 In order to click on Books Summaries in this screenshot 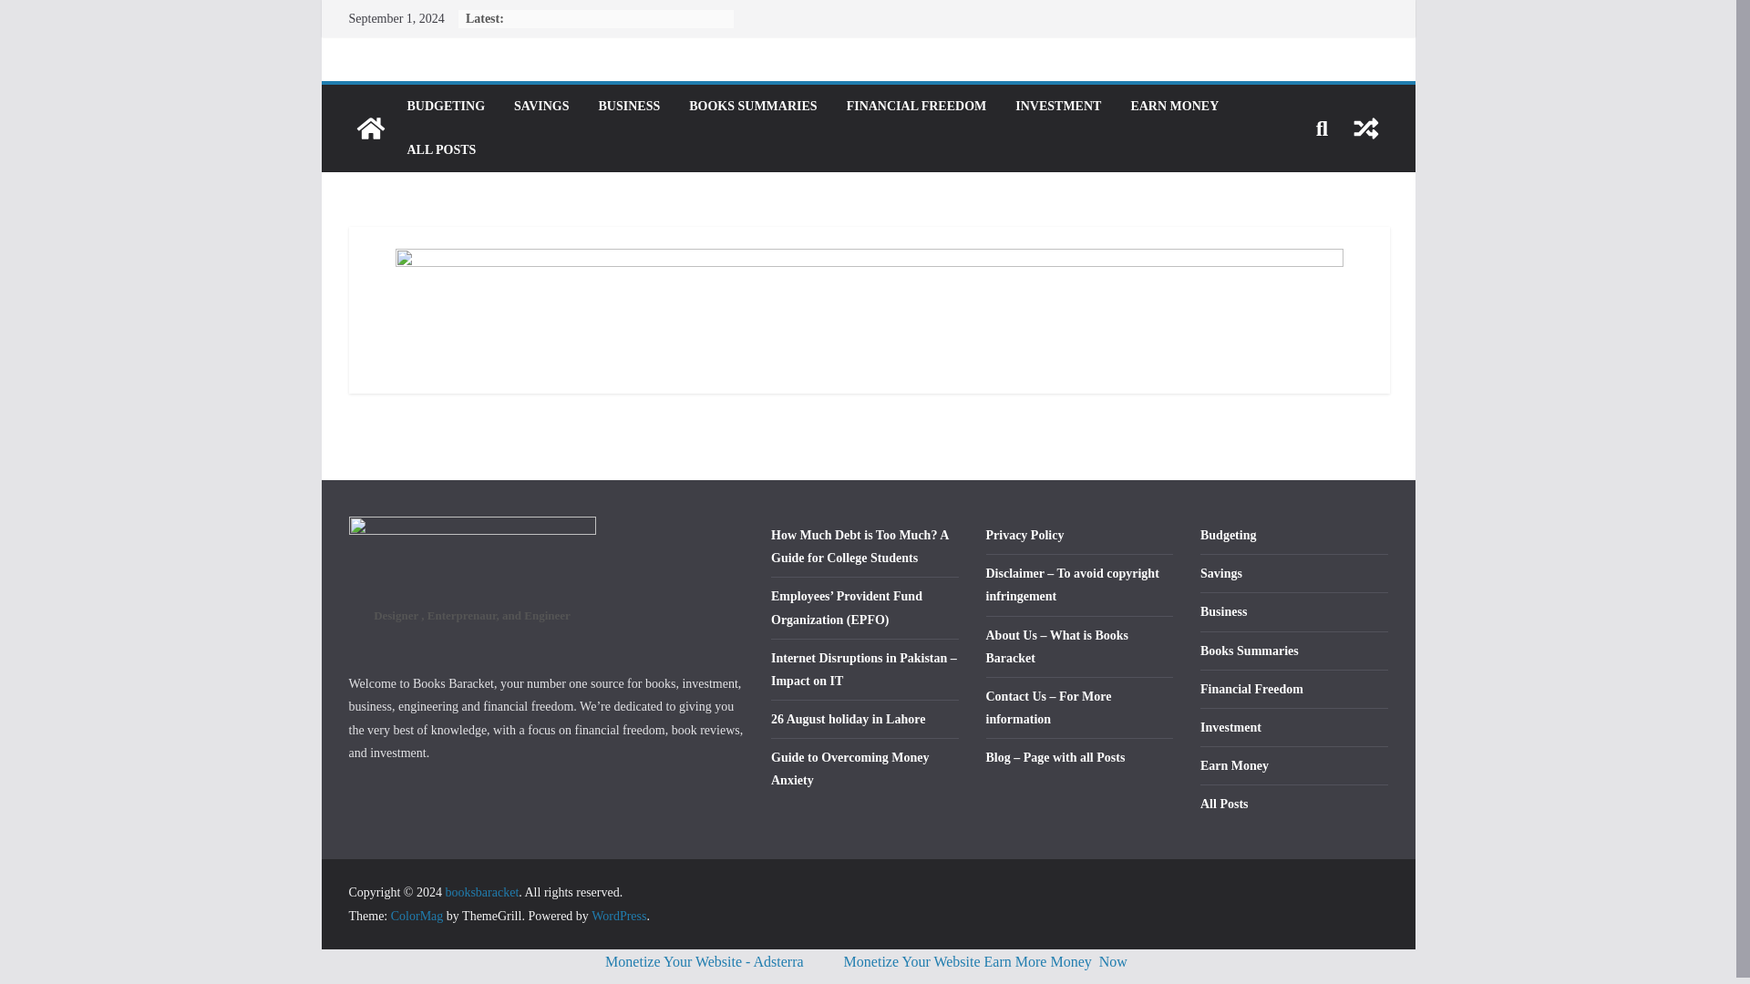, I will do `click(1249, 651)`.